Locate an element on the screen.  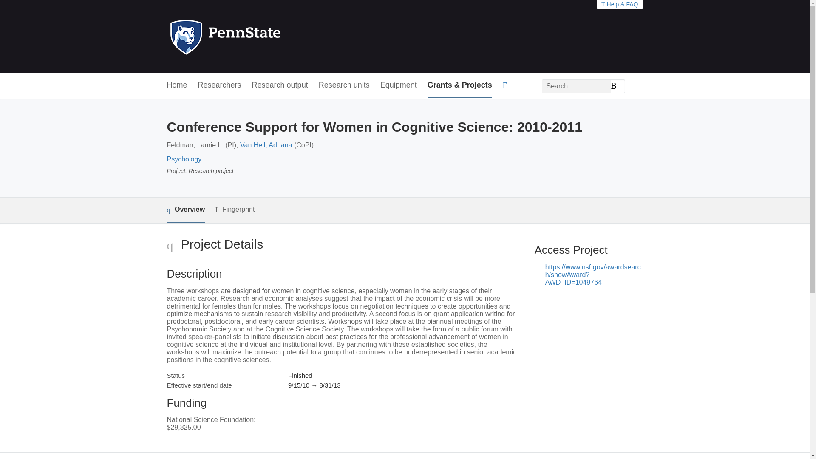
Fingerprint is located at coordinates (235, 210).